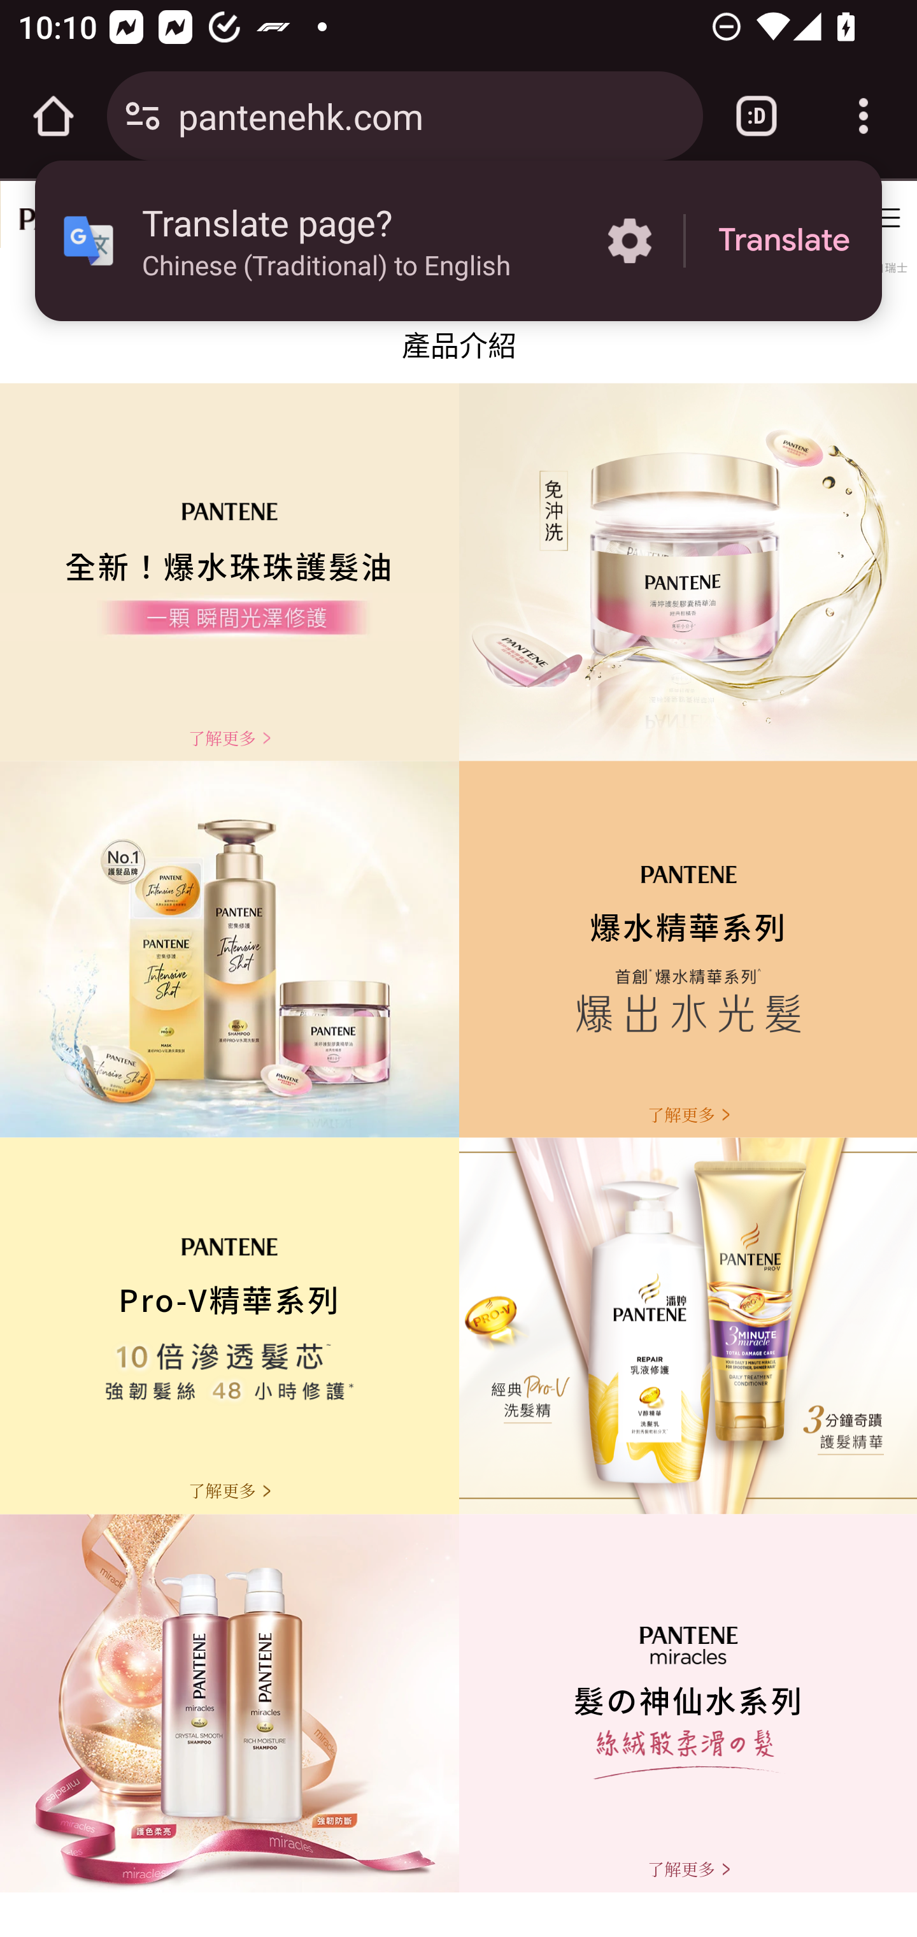  I want to click on 爆水珠珠髮油, so click(458, 336).